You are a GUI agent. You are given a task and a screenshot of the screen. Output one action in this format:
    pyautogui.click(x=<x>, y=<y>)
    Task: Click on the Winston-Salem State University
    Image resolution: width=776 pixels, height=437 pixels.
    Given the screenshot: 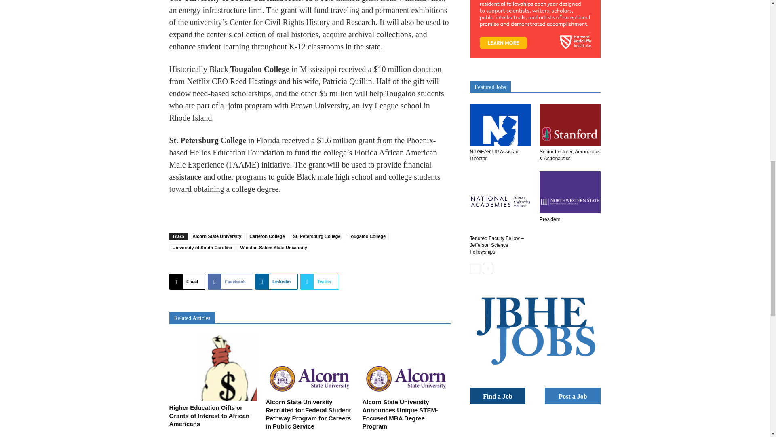 What is the action you would take?
    pyautogui.click(x=273, y=248)
    